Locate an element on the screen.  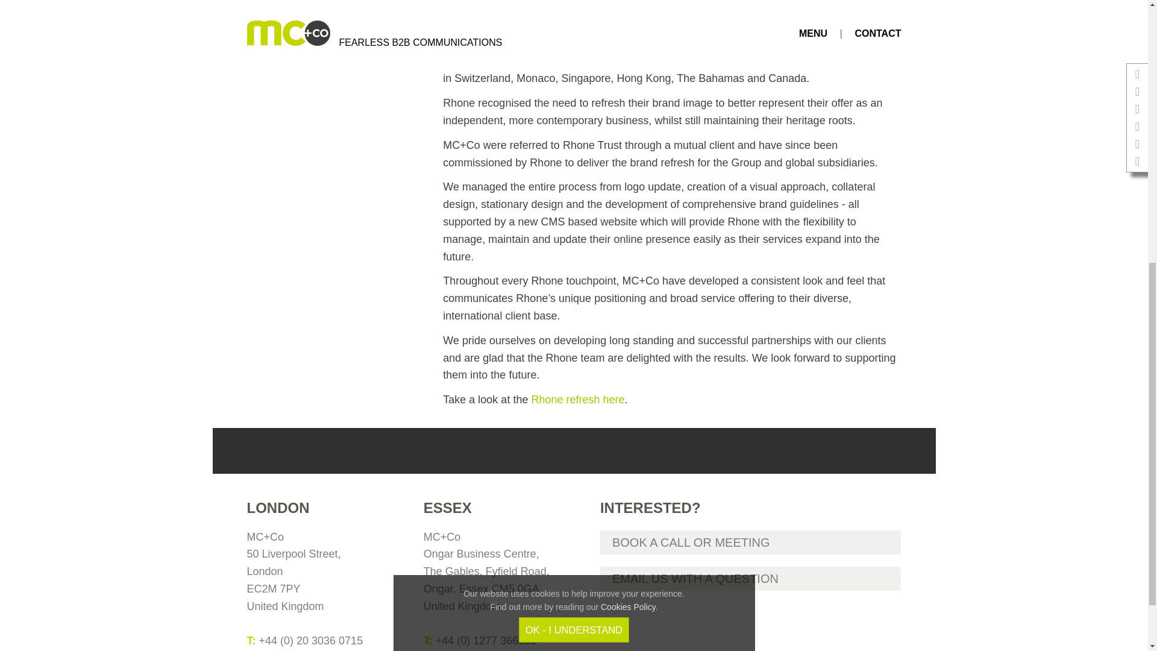
OK - I Understand is located at coordinates (574, 146).